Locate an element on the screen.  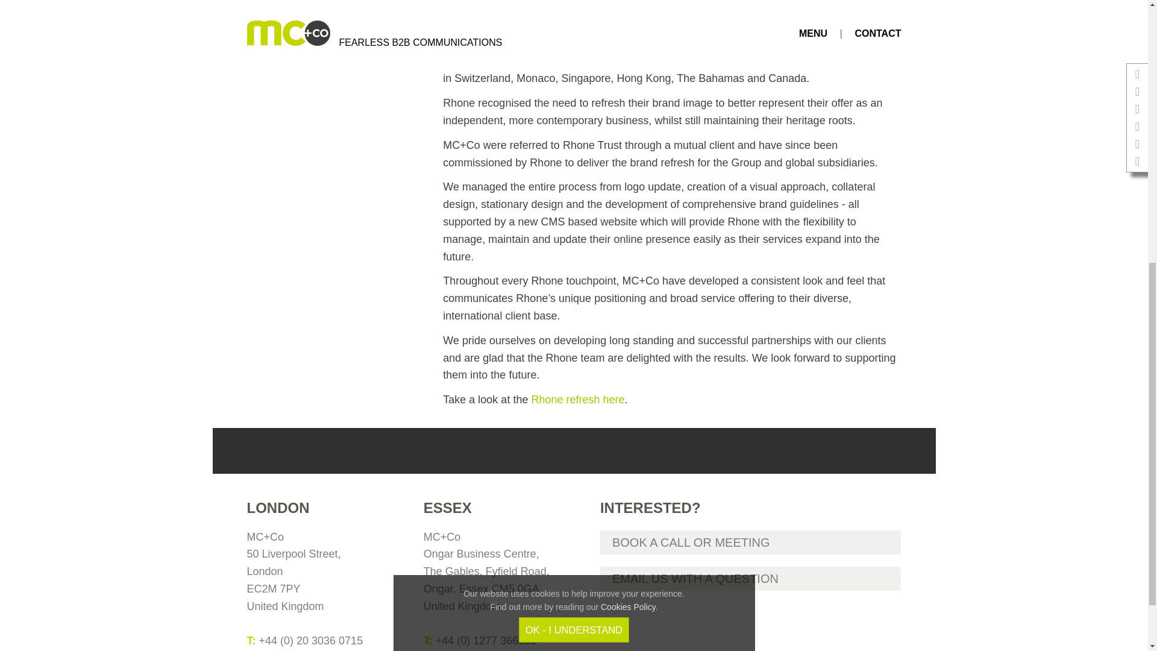
OK - I Understand is located at coordinates (574, 146).